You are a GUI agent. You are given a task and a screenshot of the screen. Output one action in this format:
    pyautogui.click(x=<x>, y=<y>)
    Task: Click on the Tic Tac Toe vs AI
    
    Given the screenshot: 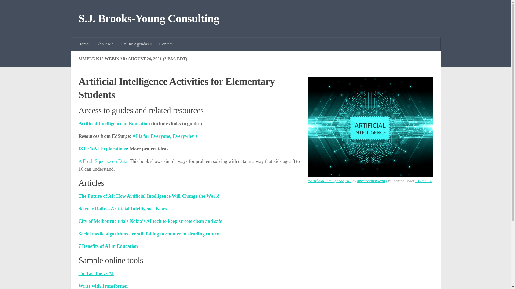 What is the action you would take?
    pyautogui.click(x=96, y=273)
    